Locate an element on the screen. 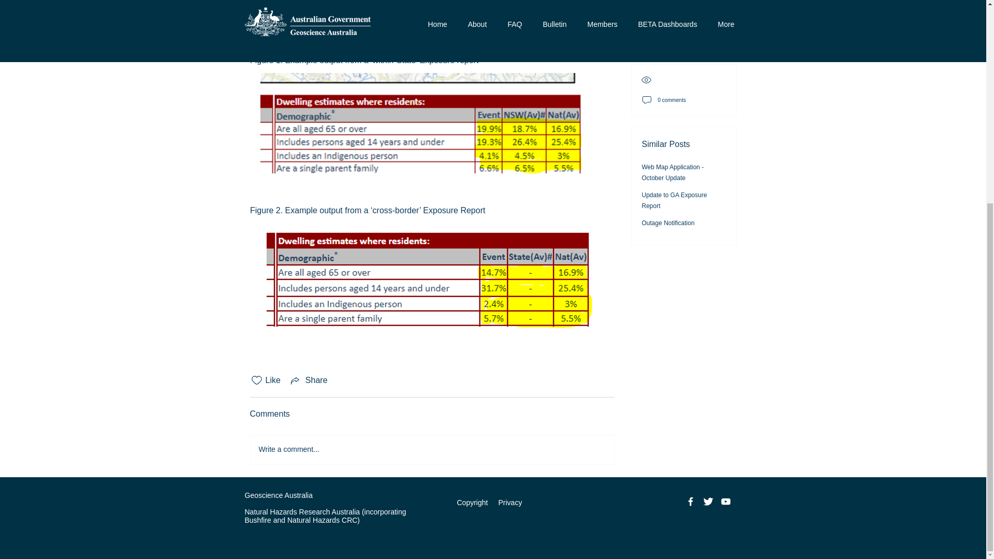 Image resolution: width=994 pixels, height=559 pixels. Write a comment... is located at coordinates (432, 449).